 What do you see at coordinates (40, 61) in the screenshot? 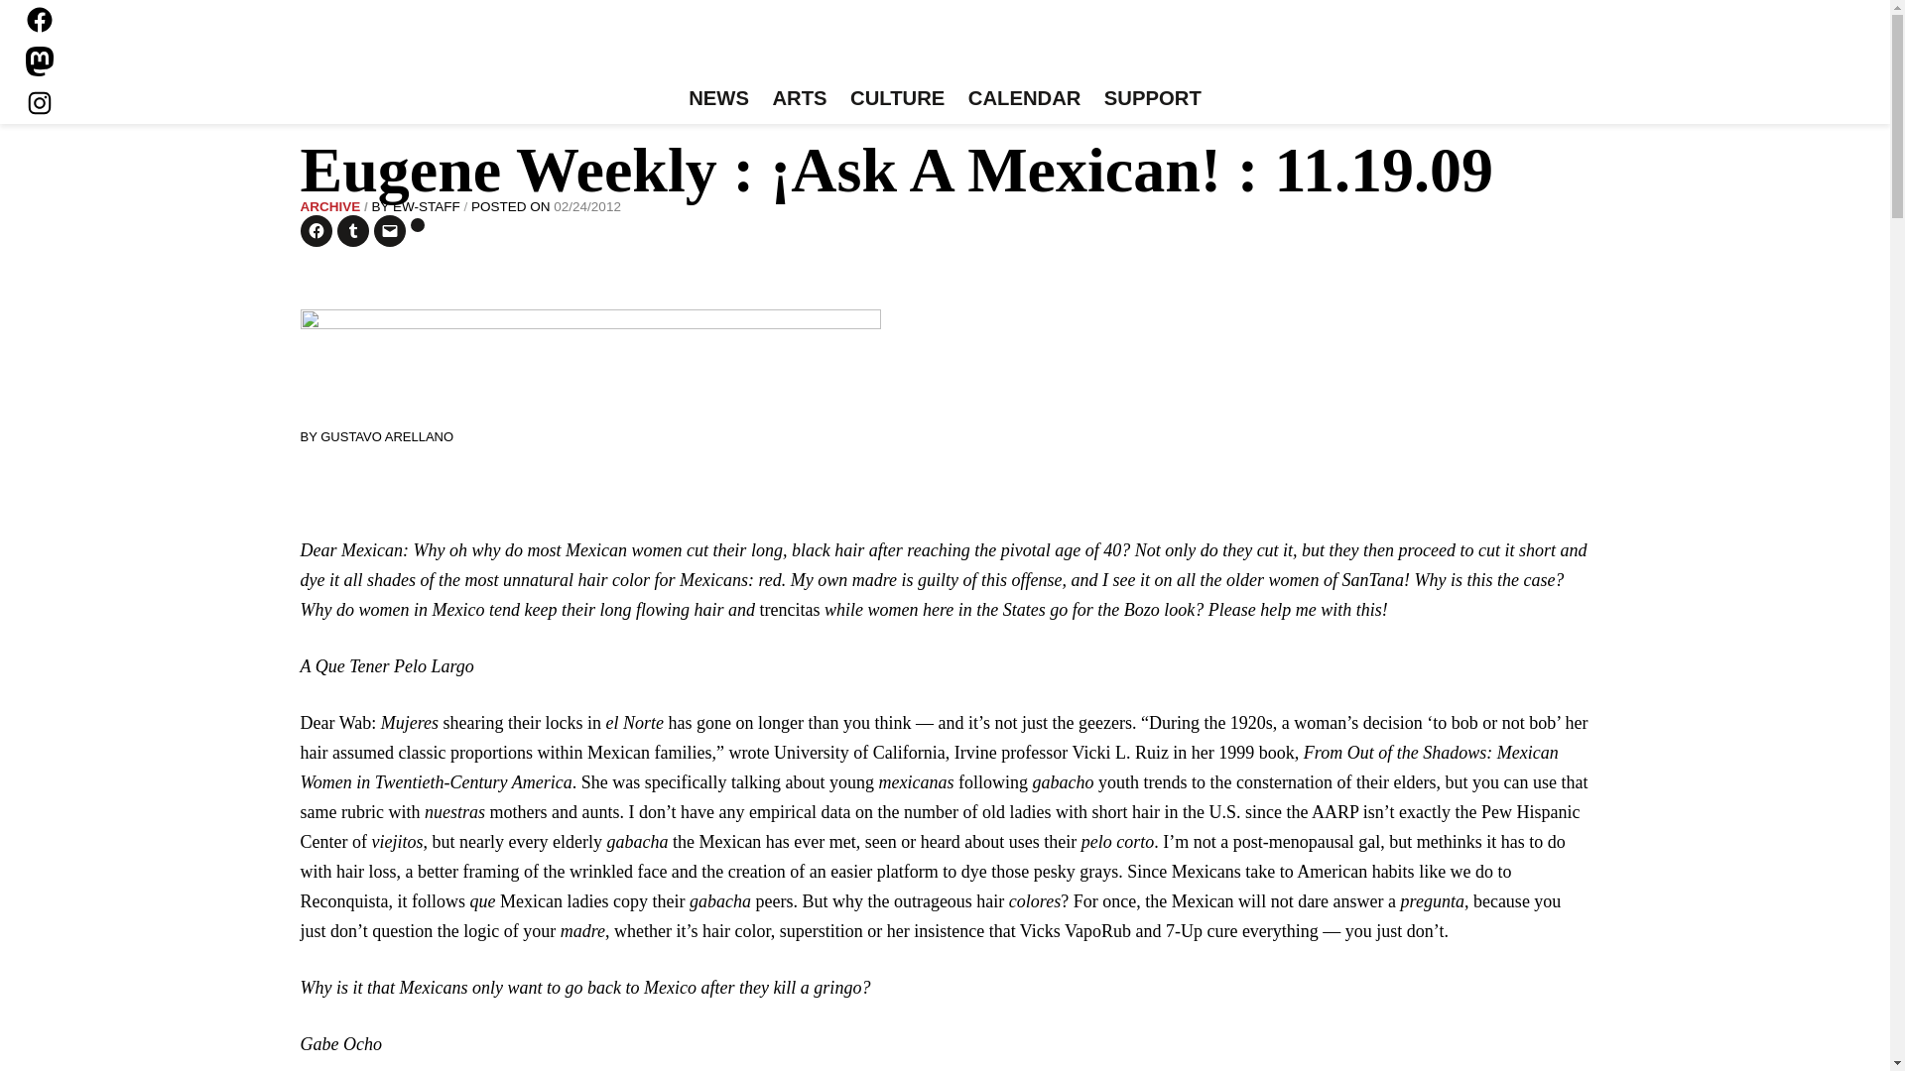
I see `Mastodon` at bounding box center [40, 61].